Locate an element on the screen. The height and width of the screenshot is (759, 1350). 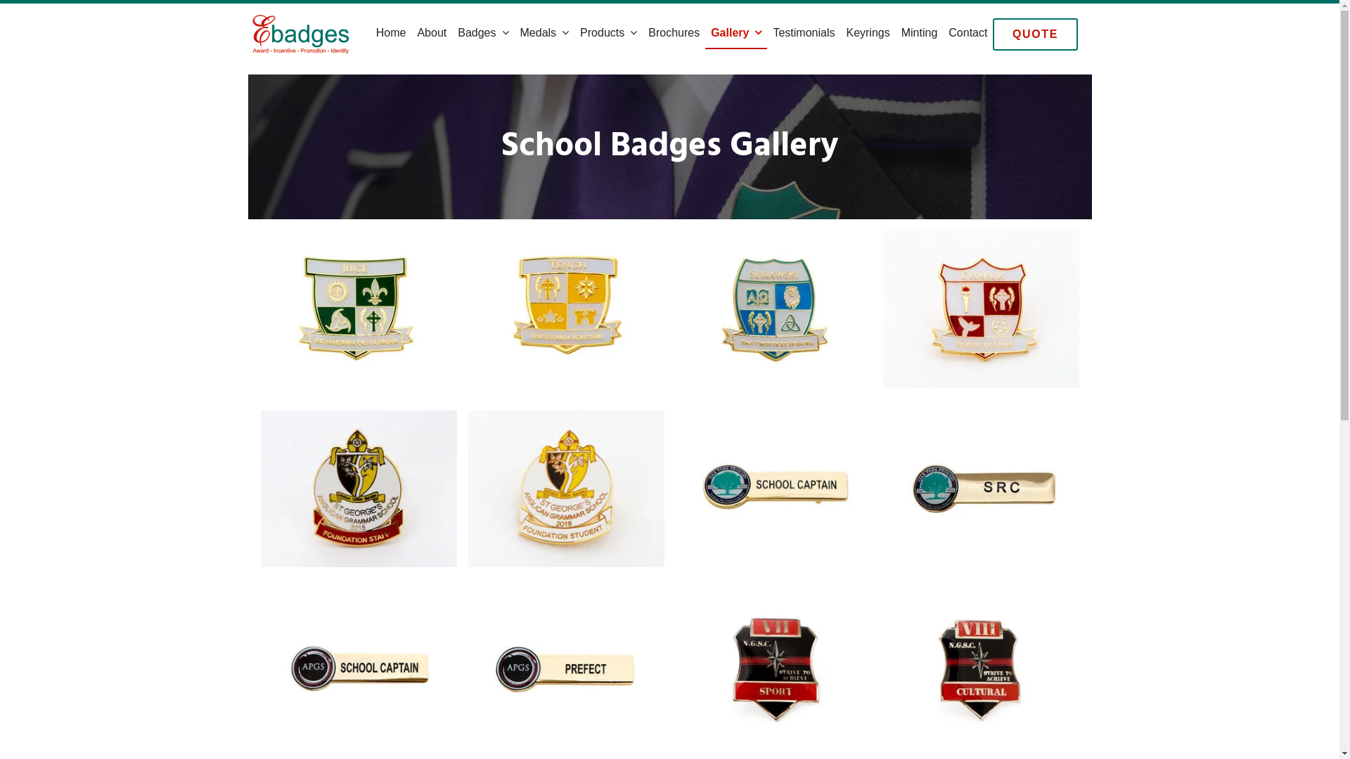
Badges is located at coordinates (483, 34).